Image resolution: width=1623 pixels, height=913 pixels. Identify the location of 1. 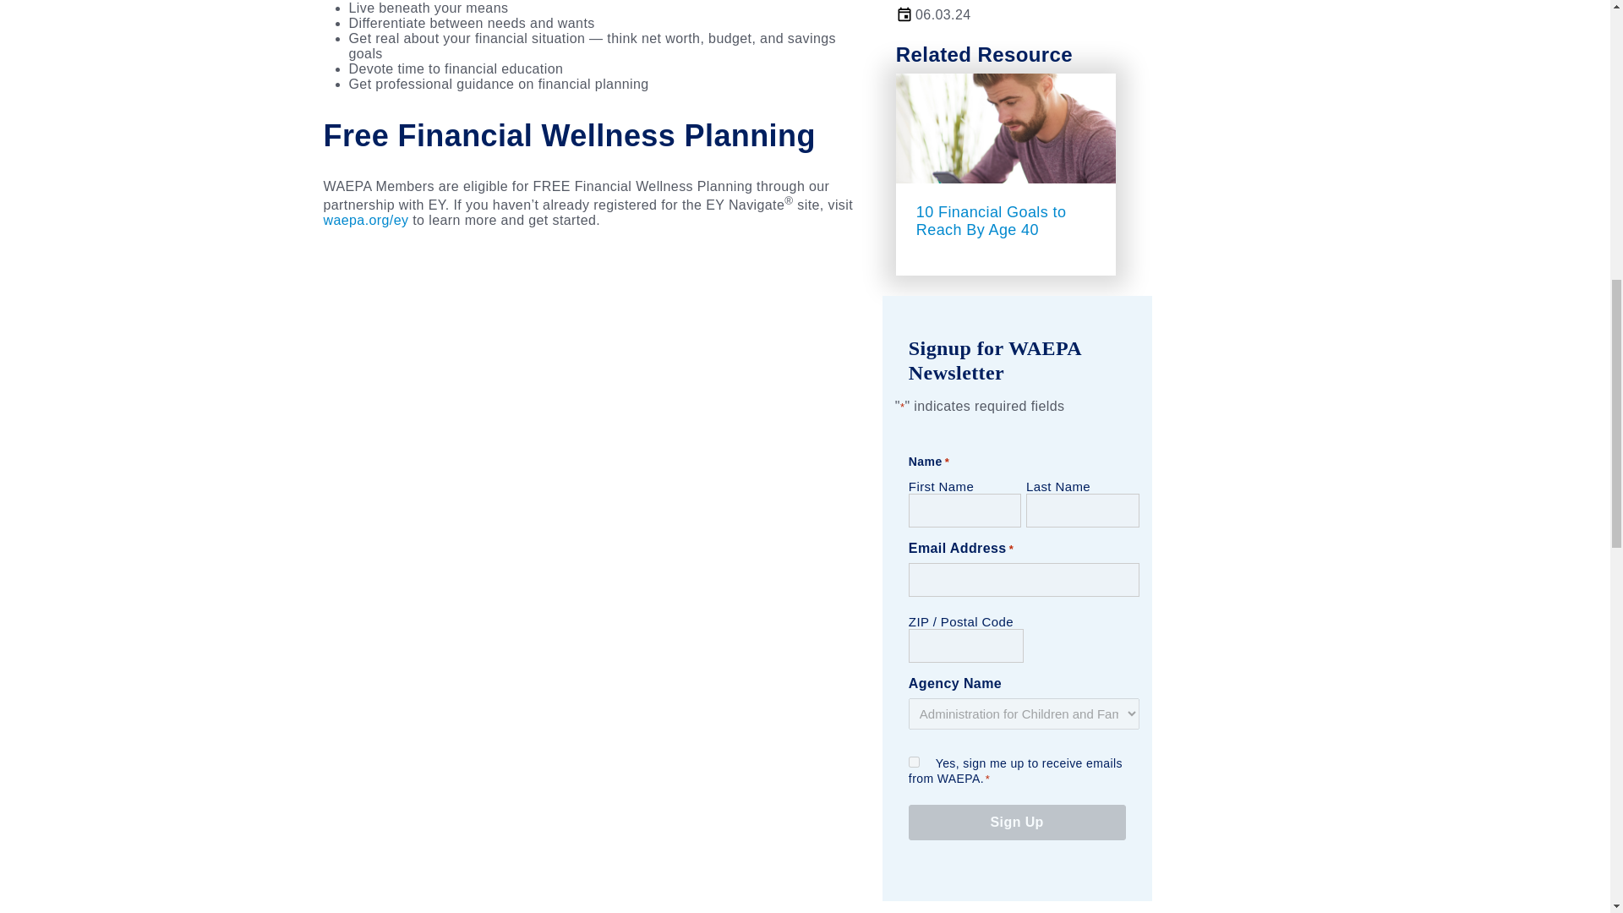
(915, 763).